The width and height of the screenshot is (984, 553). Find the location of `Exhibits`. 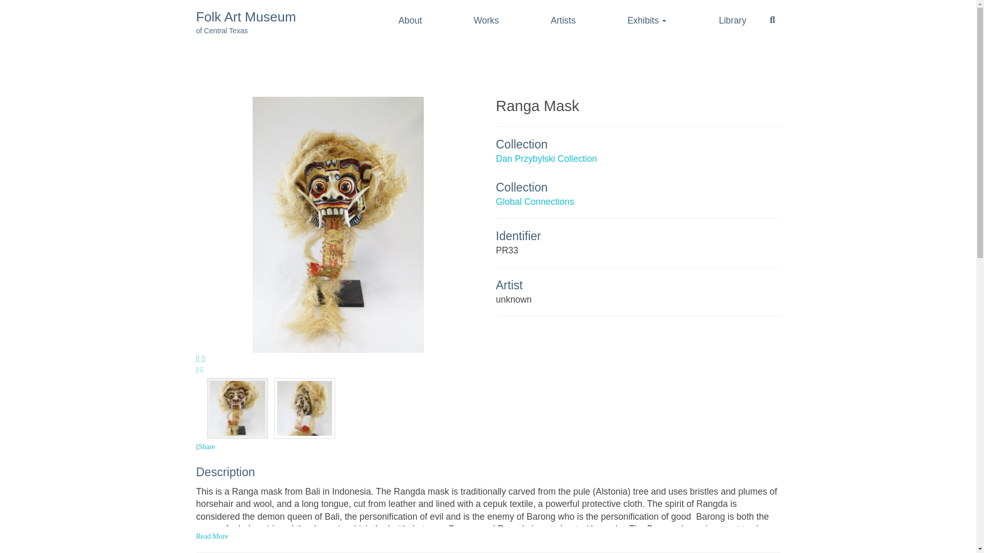

Exhibits is located at coordinates (651, 20).